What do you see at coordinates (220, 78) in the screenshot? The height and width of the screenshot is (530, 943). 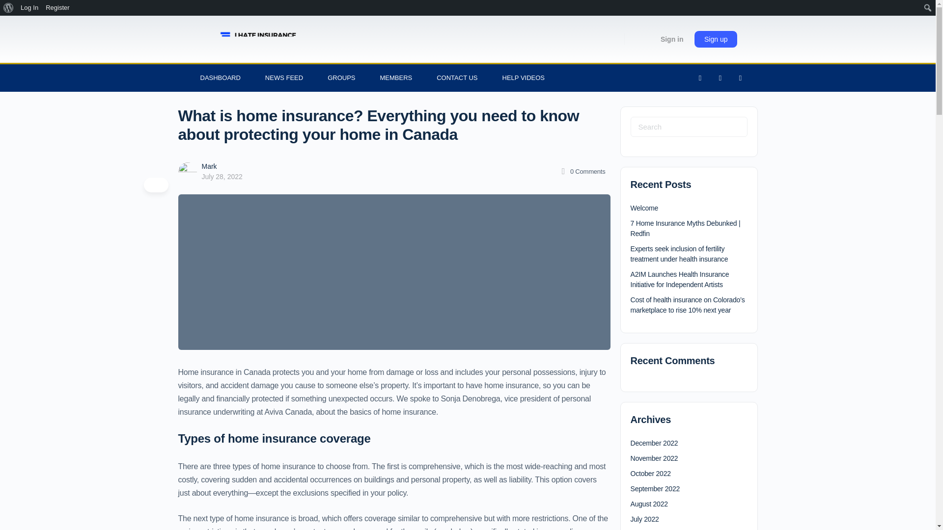 I see `DASHBOARD` at bounding box center [220, 78].